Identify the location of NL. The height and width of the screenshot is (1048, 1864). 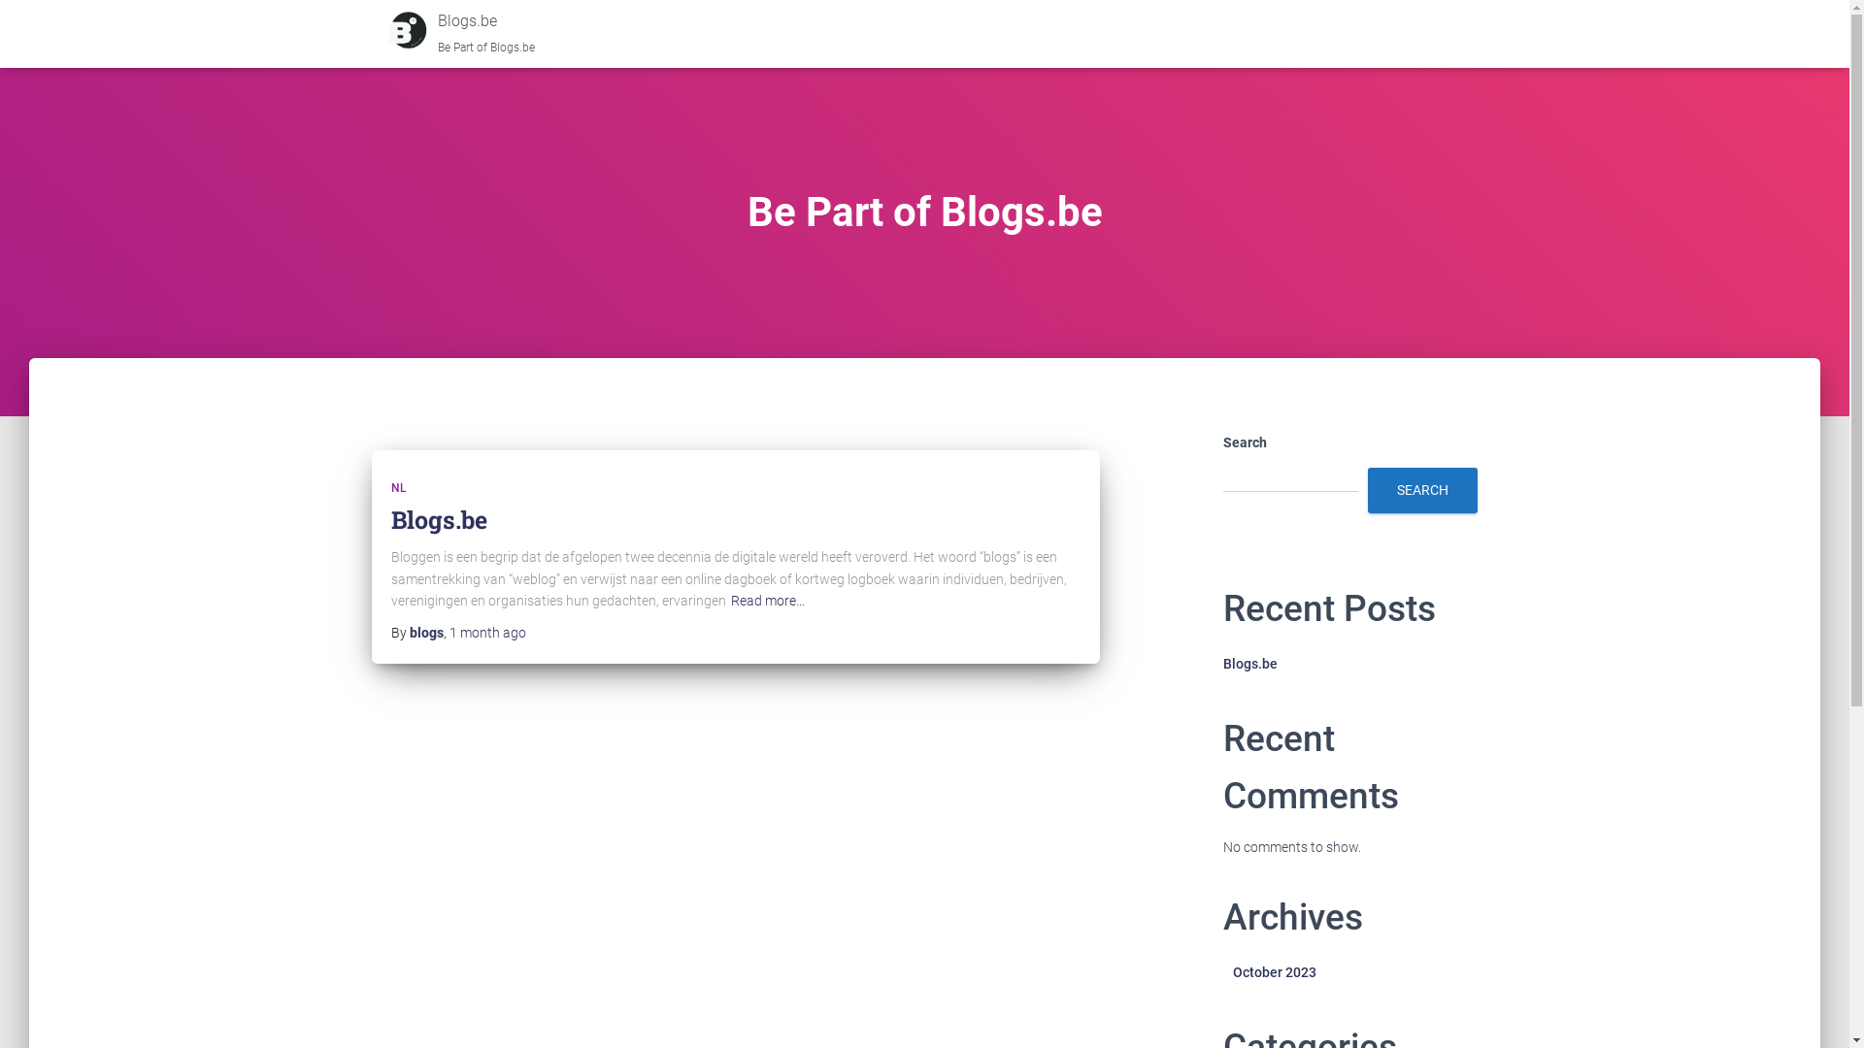
(398, 488).